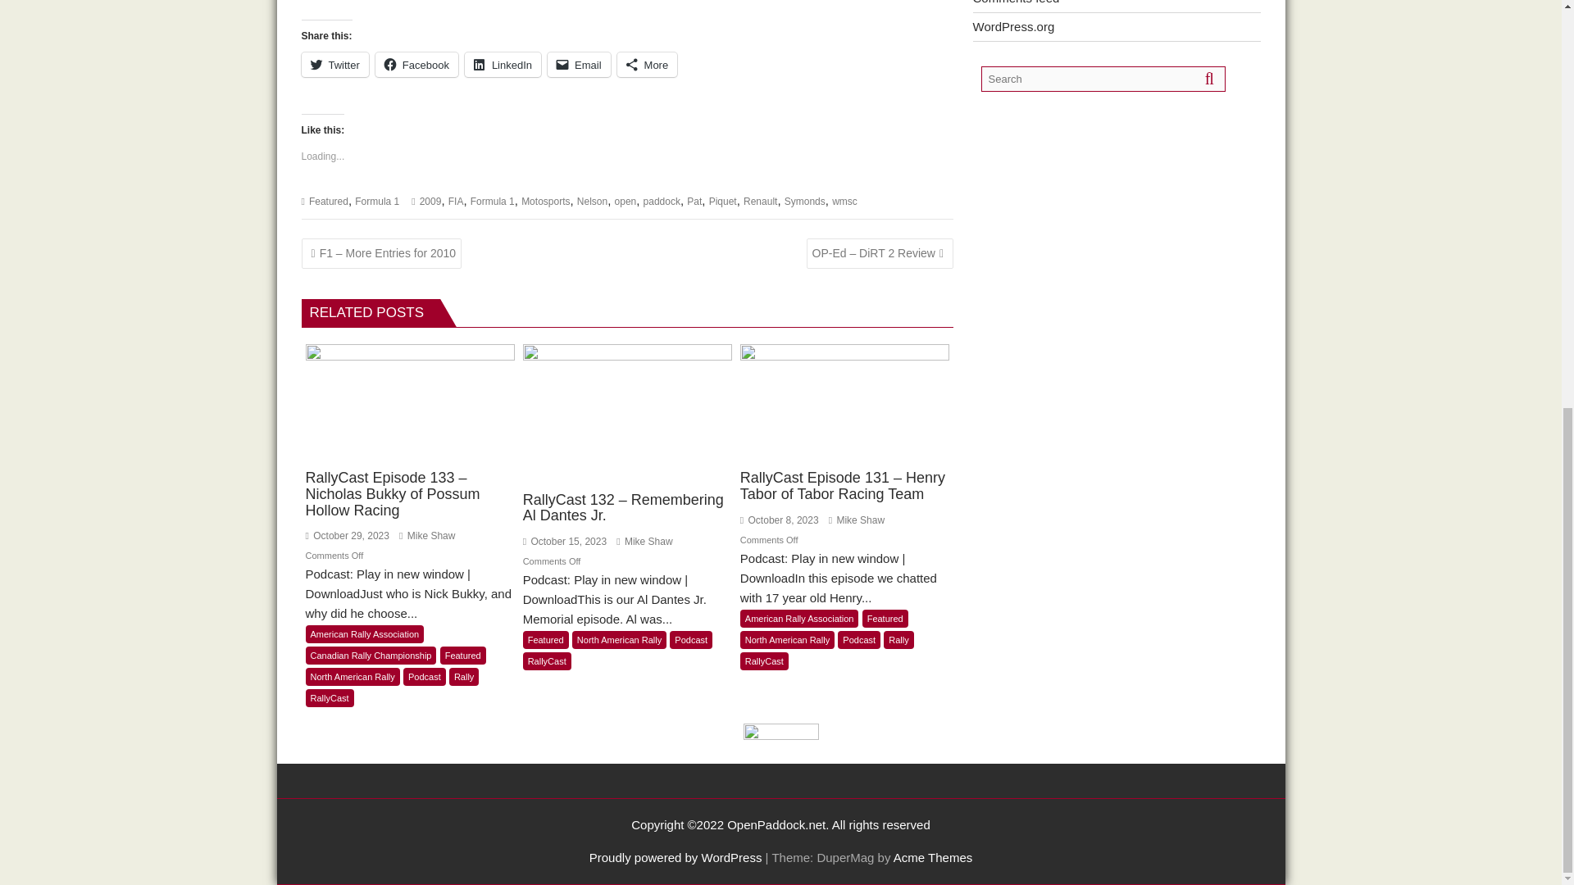 Image resolution: width=1574 pixels, height=885 pixels. Describe the element at coordinates (723, 201) in the screenshot. I see `Piquet` at that location.